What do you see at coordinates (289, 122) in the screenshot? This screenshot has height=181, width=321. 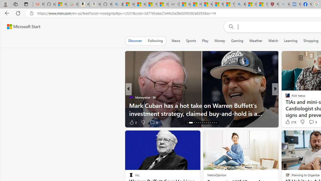 I see `419 Like` at bounding box center [289, 122].